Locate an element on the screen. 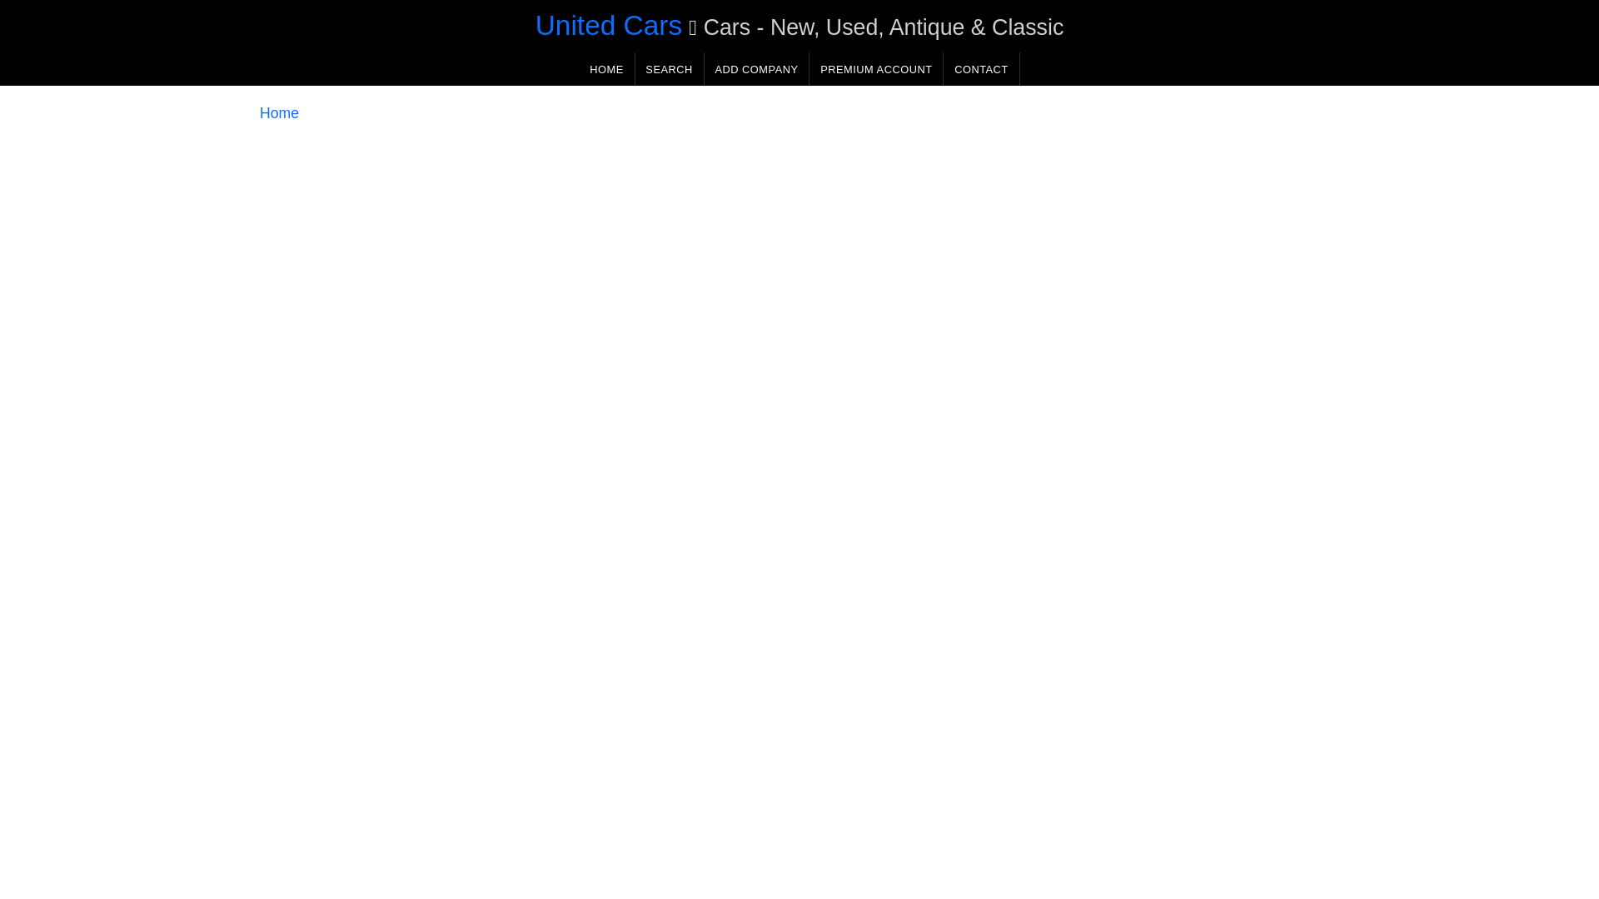 The image size is (1599, 899). SEARCH is located at coordinates (669, 68).